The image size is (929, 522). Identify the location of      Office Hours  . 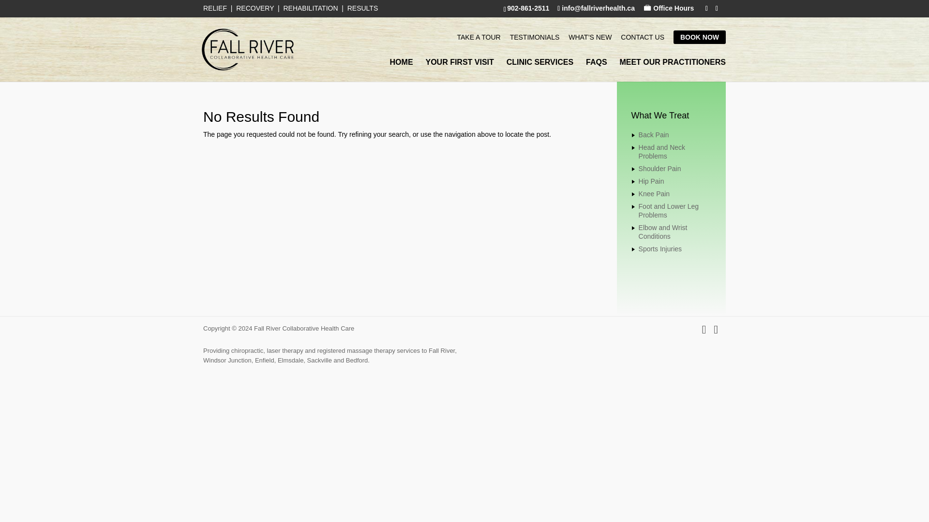
(667, 8).